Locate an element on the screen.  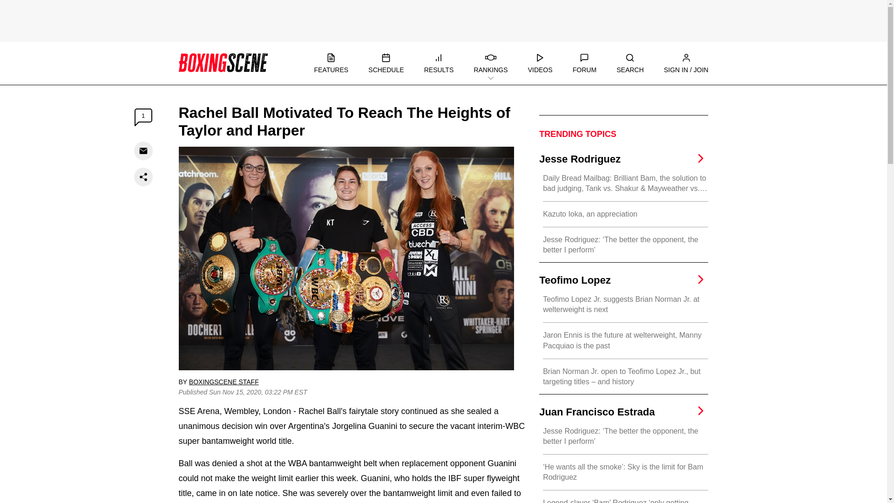
FORUM is located at coordinates (584, 63).